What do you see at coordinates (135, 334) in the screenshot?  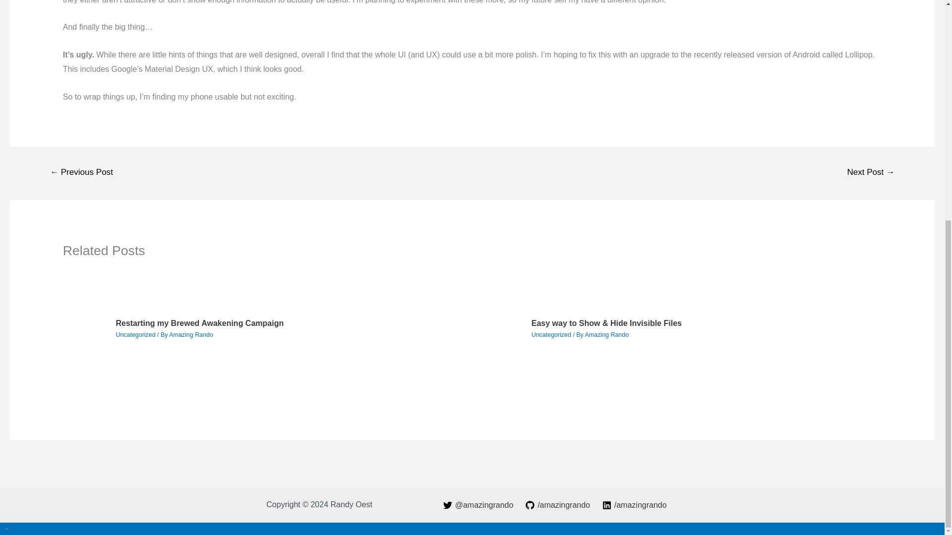 I see `Uncategorized` at bounding box center [135, 334].